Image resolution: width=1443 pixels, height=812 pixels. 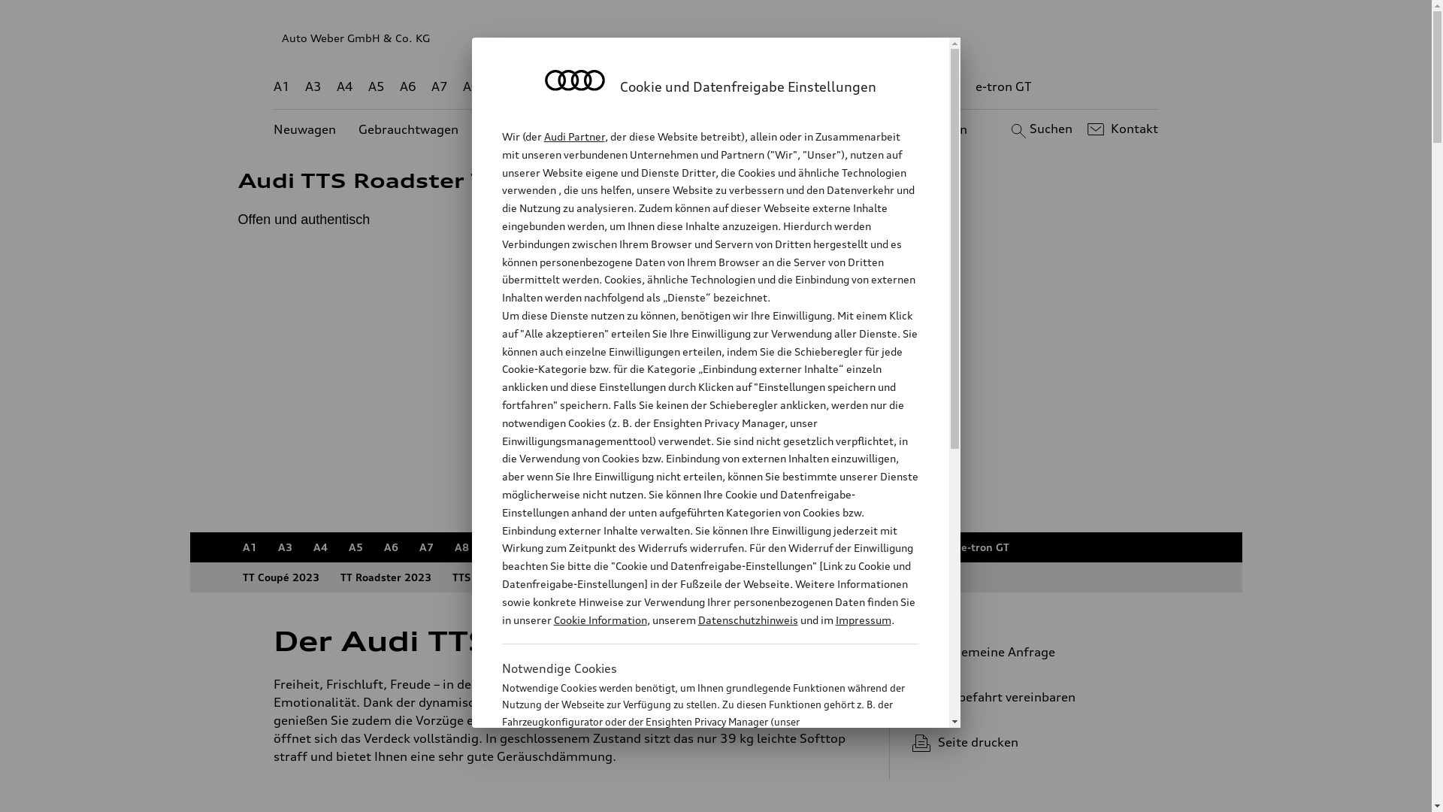 I want to click on Gebrauchtwagen, so click(x=409, y=129).